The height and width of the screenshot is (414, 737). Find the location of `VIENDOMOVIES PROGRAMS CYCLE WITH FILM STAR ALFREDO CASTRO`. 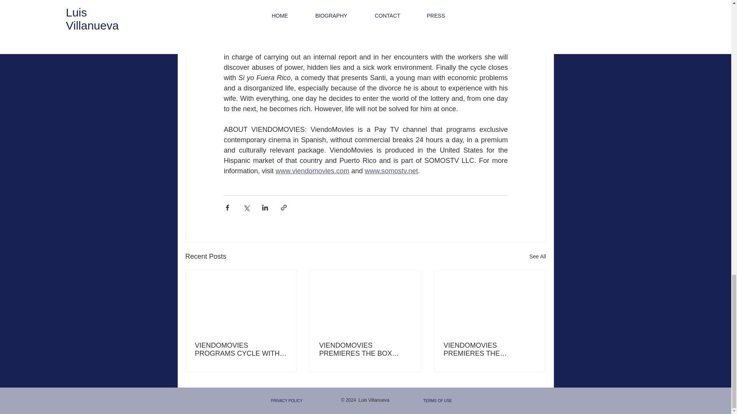

VIENDOMOVIES PROGRAMS CYCLE WITH FILM STAR ALFREDO CASTRO is located at coordinates (241, 350).